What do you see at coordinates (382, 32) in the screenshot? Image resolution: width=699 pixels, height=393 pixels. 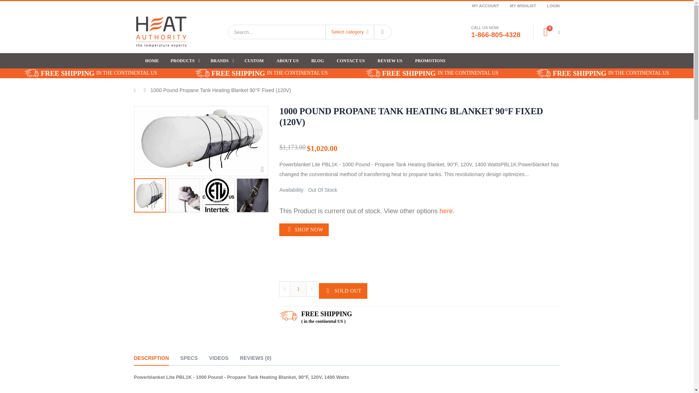 I see `Search` at bounding box center [382, 32].